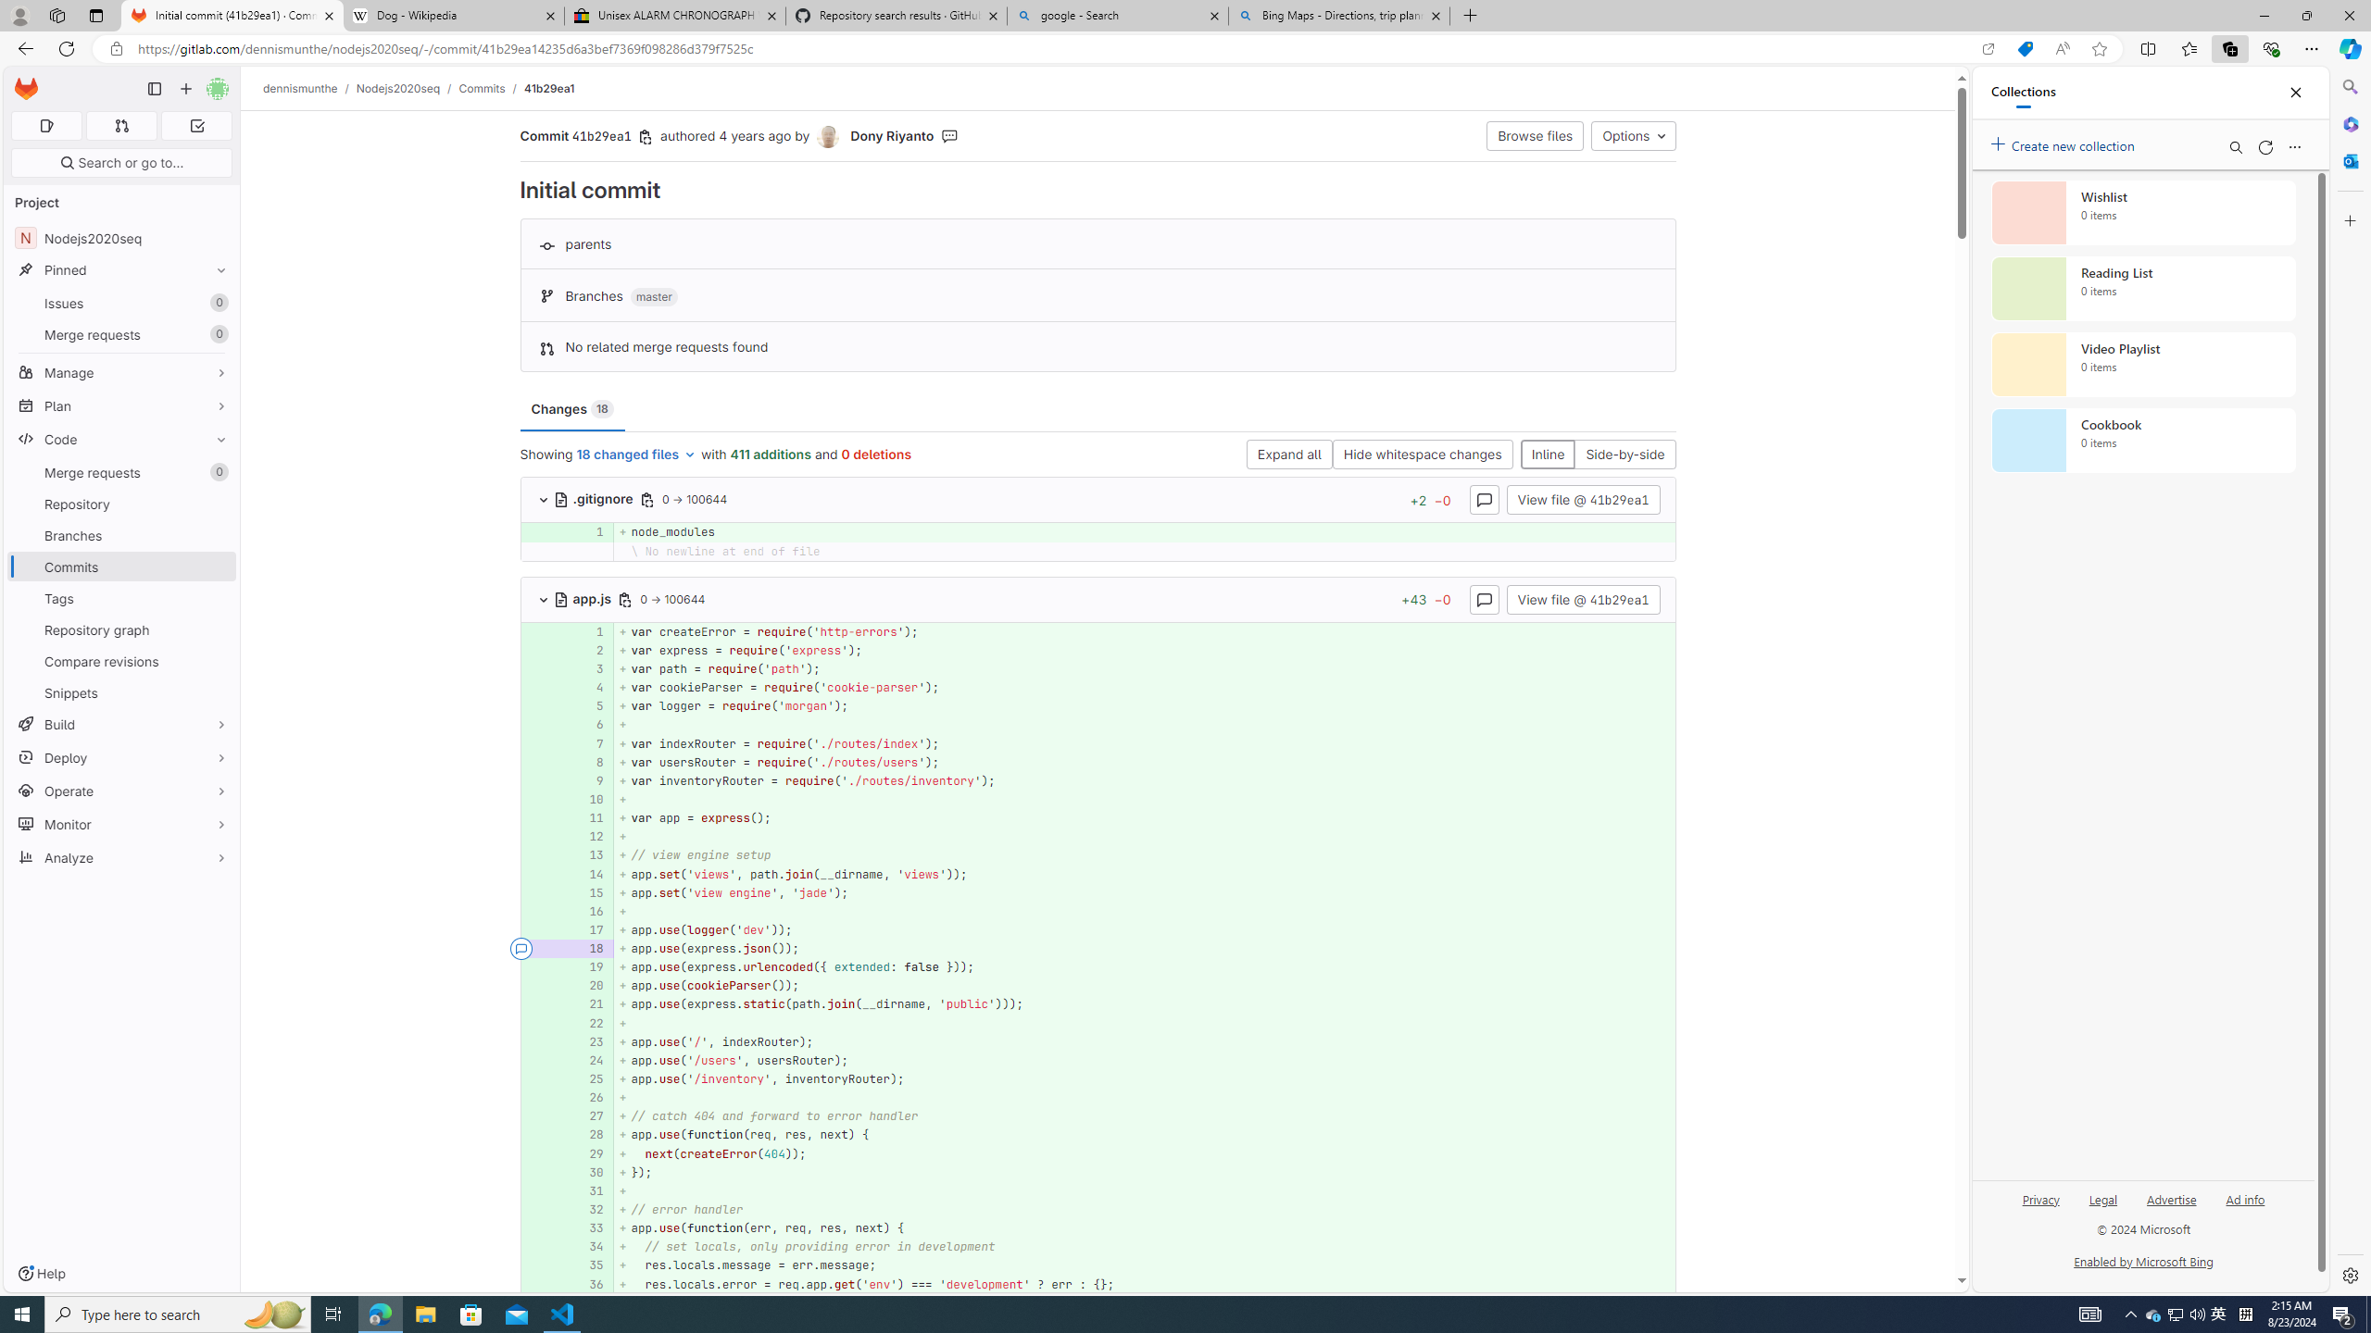  Describe the element at coordinates (590, 779) in the screenshot. I see `9` at that location.